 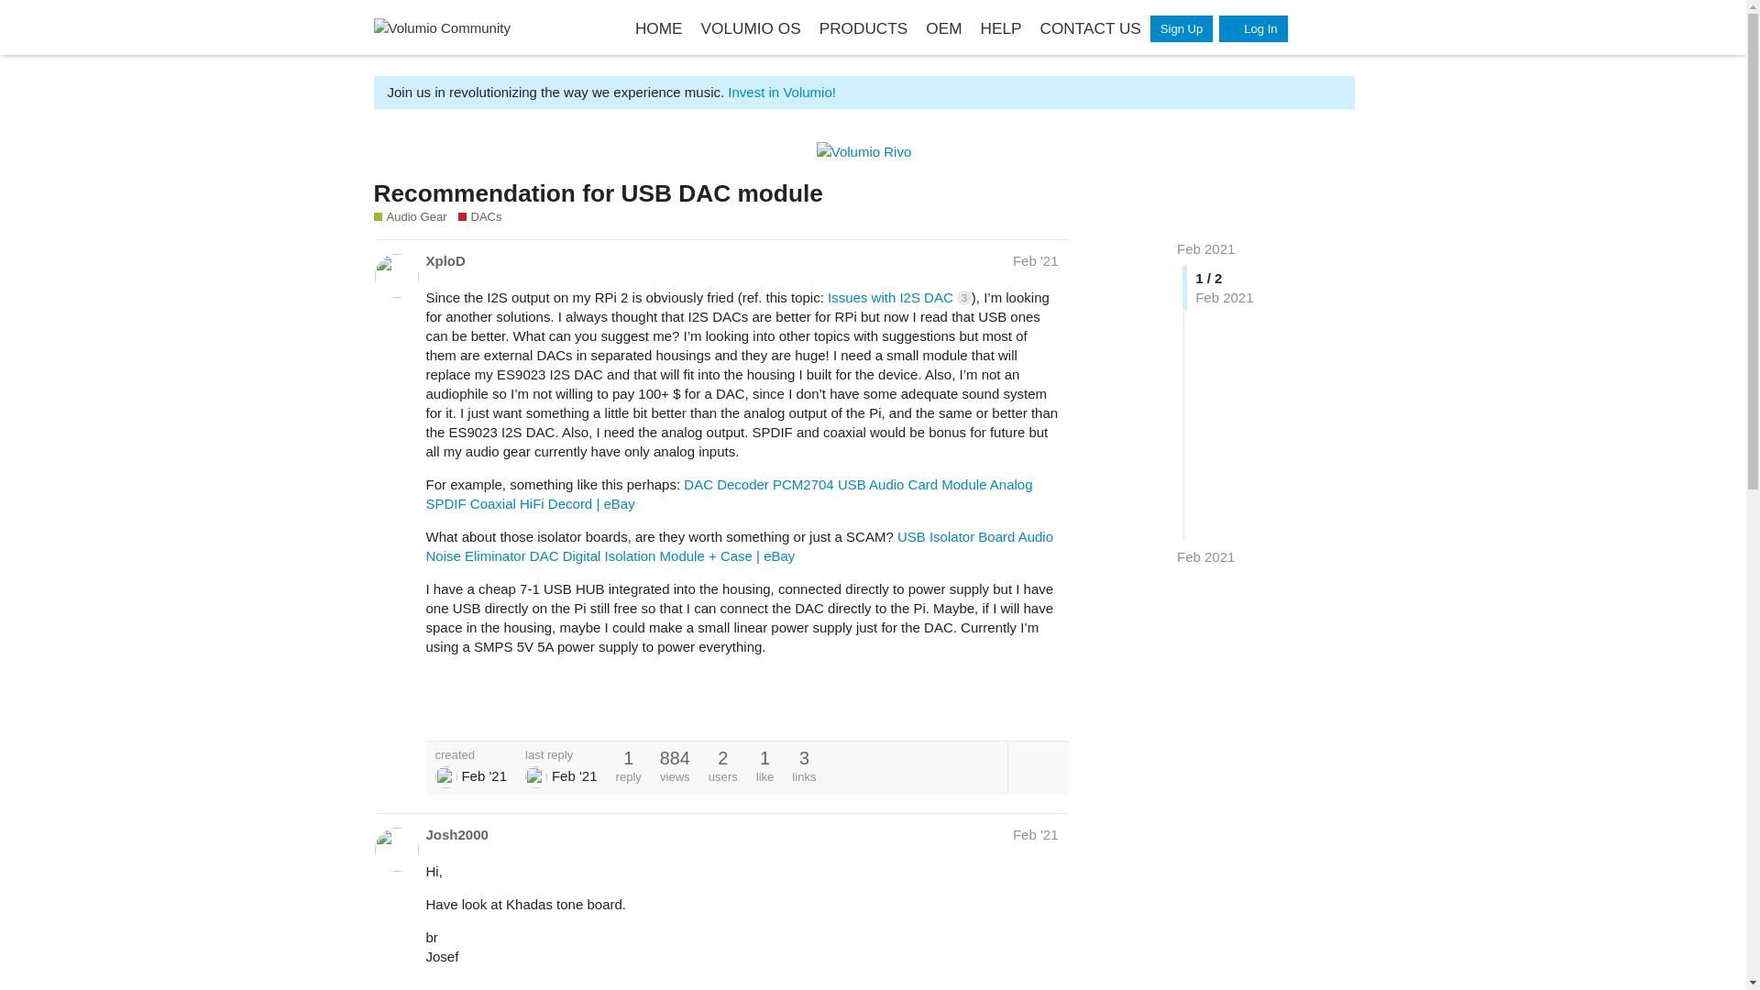 I want to click on last reply, so click(x=561, y=754).